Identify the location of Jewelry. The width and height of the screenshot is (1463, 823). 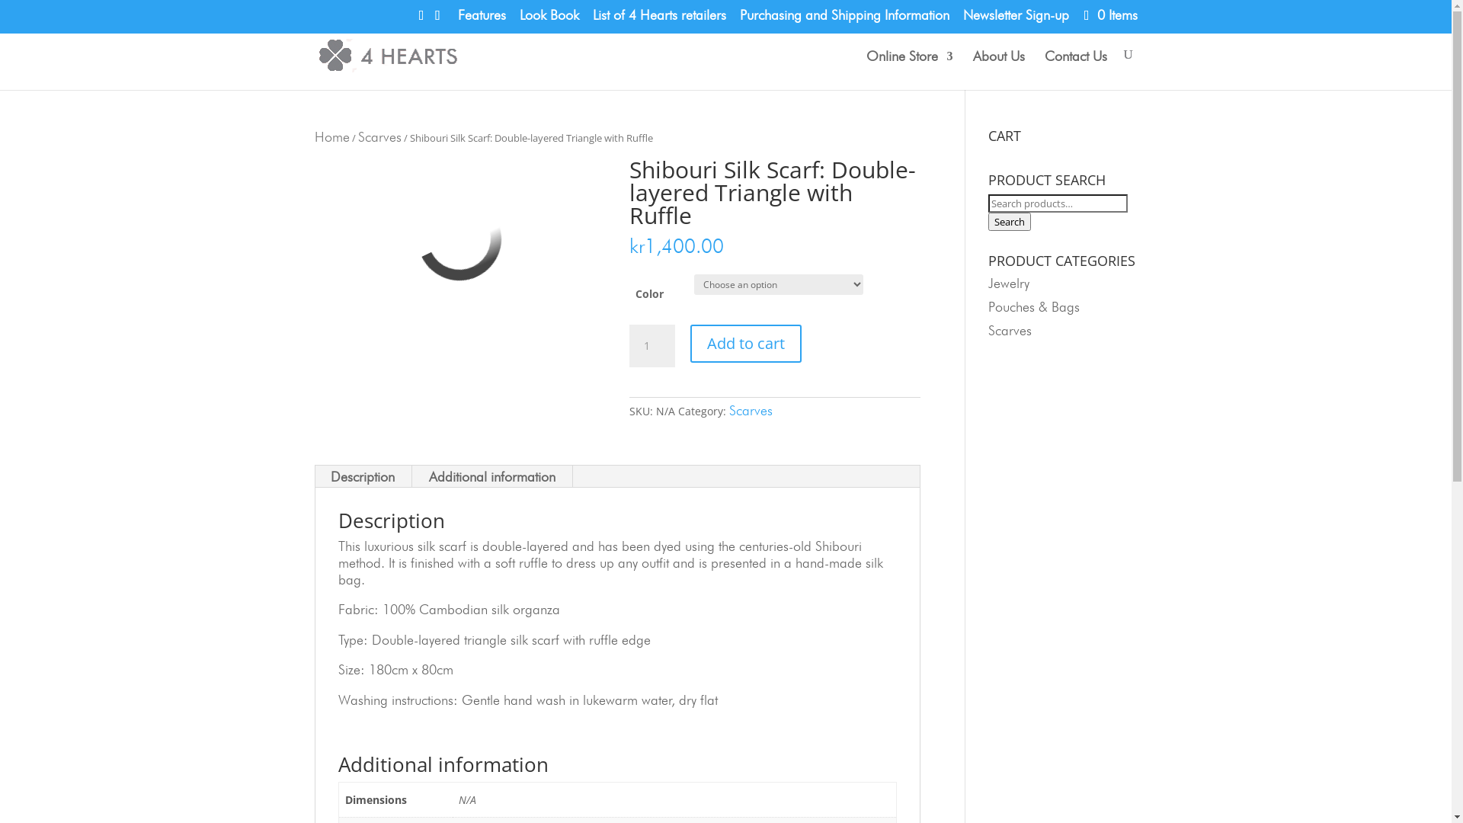
(1009, 283).